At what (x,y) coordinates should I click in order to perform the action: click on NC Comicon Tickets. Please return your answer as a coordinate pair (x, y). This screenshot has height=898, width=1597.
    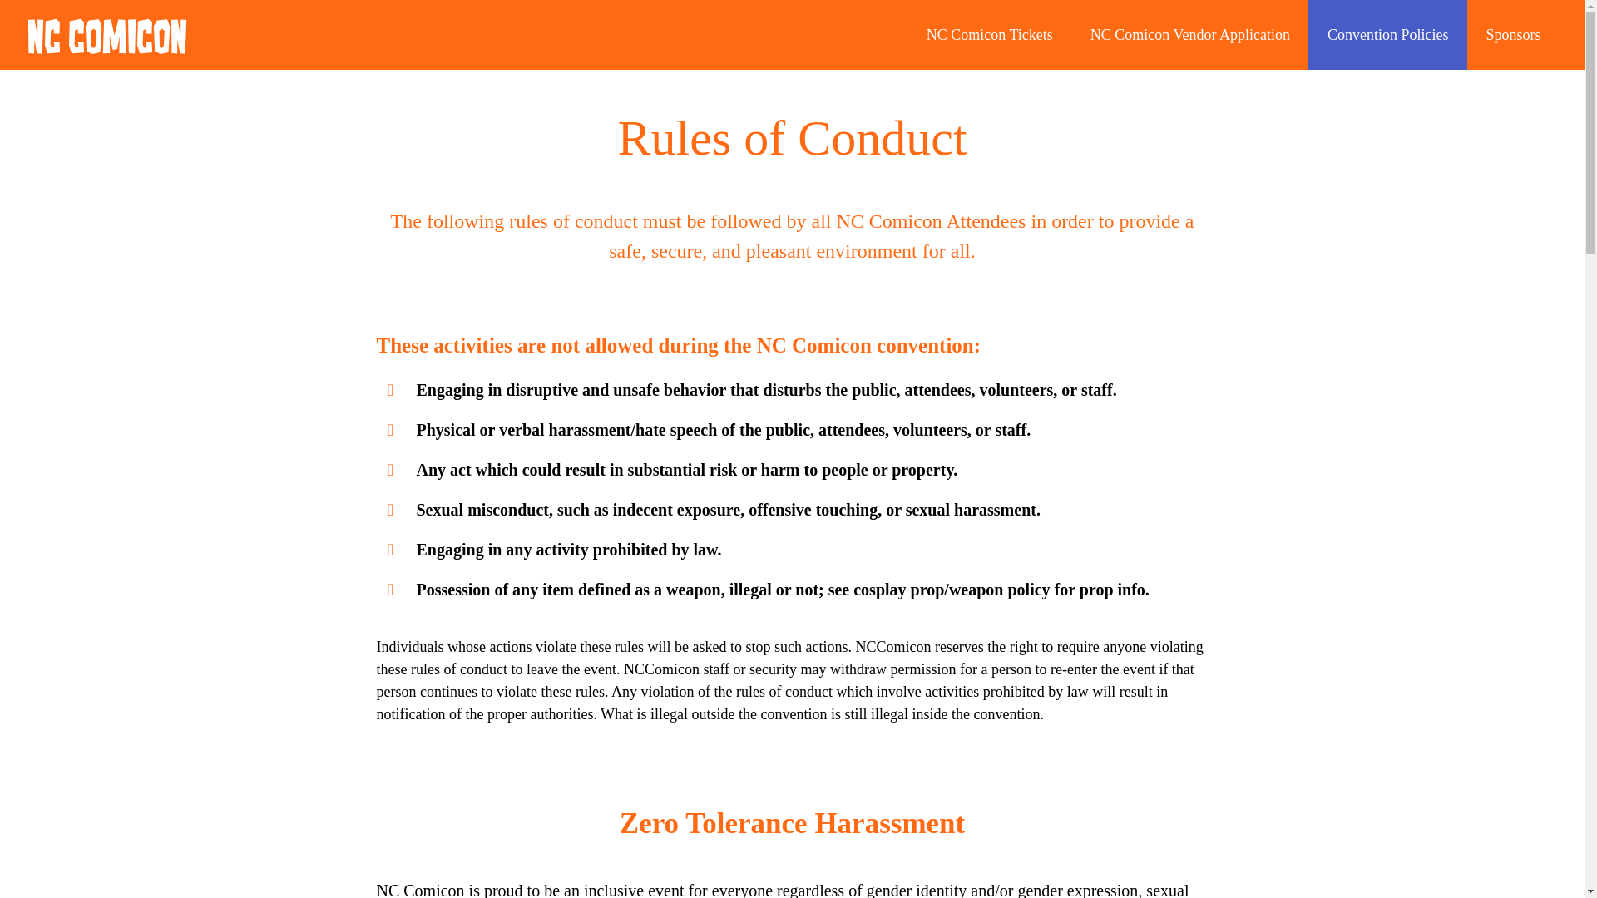
    Looking at the image, I should click on (989, 35).